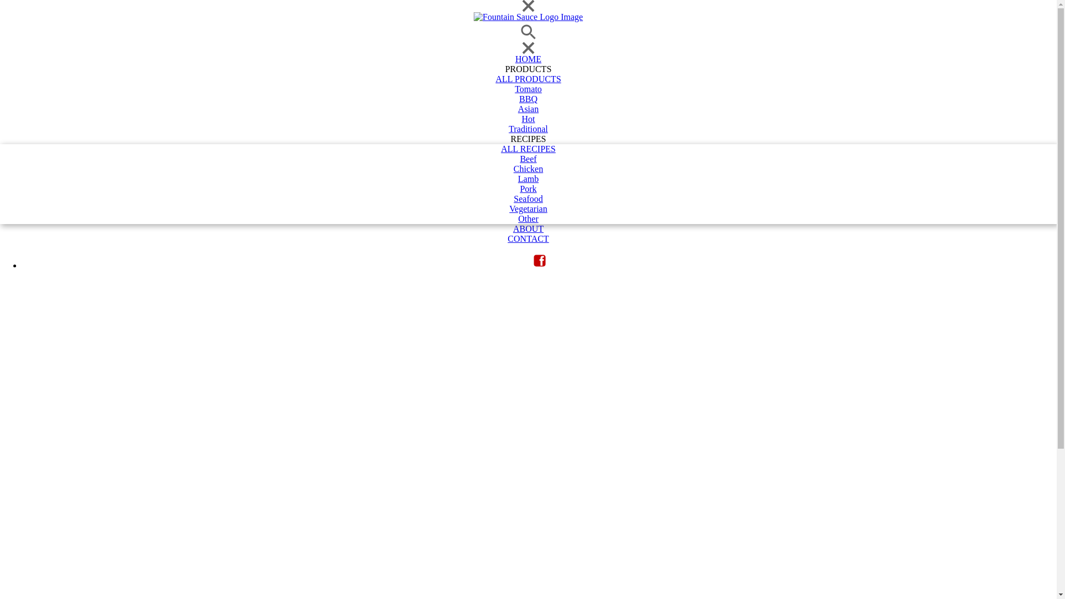 This screenshot has height=599, width=1065. I want to click on Seafood, so click(528, 199).